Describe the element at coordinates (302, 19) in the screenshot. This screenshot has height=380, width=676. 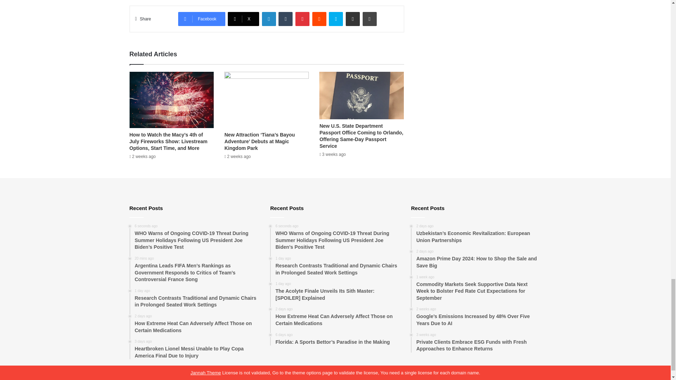
I see `Pinterest` at that location.